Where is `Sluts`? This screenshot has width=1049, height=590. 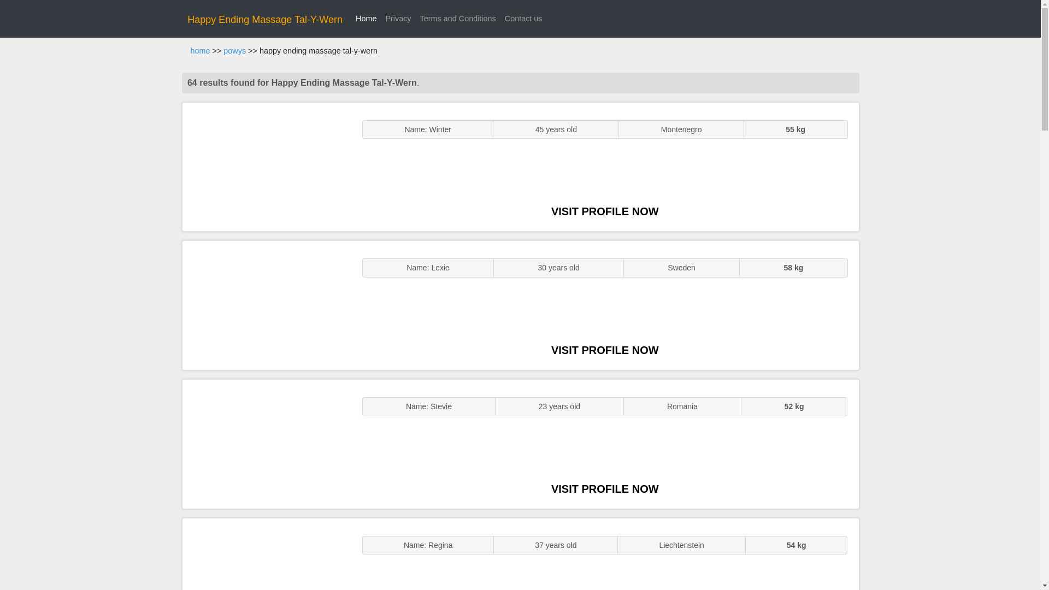 Sluts is located at coordinates (267, 554).